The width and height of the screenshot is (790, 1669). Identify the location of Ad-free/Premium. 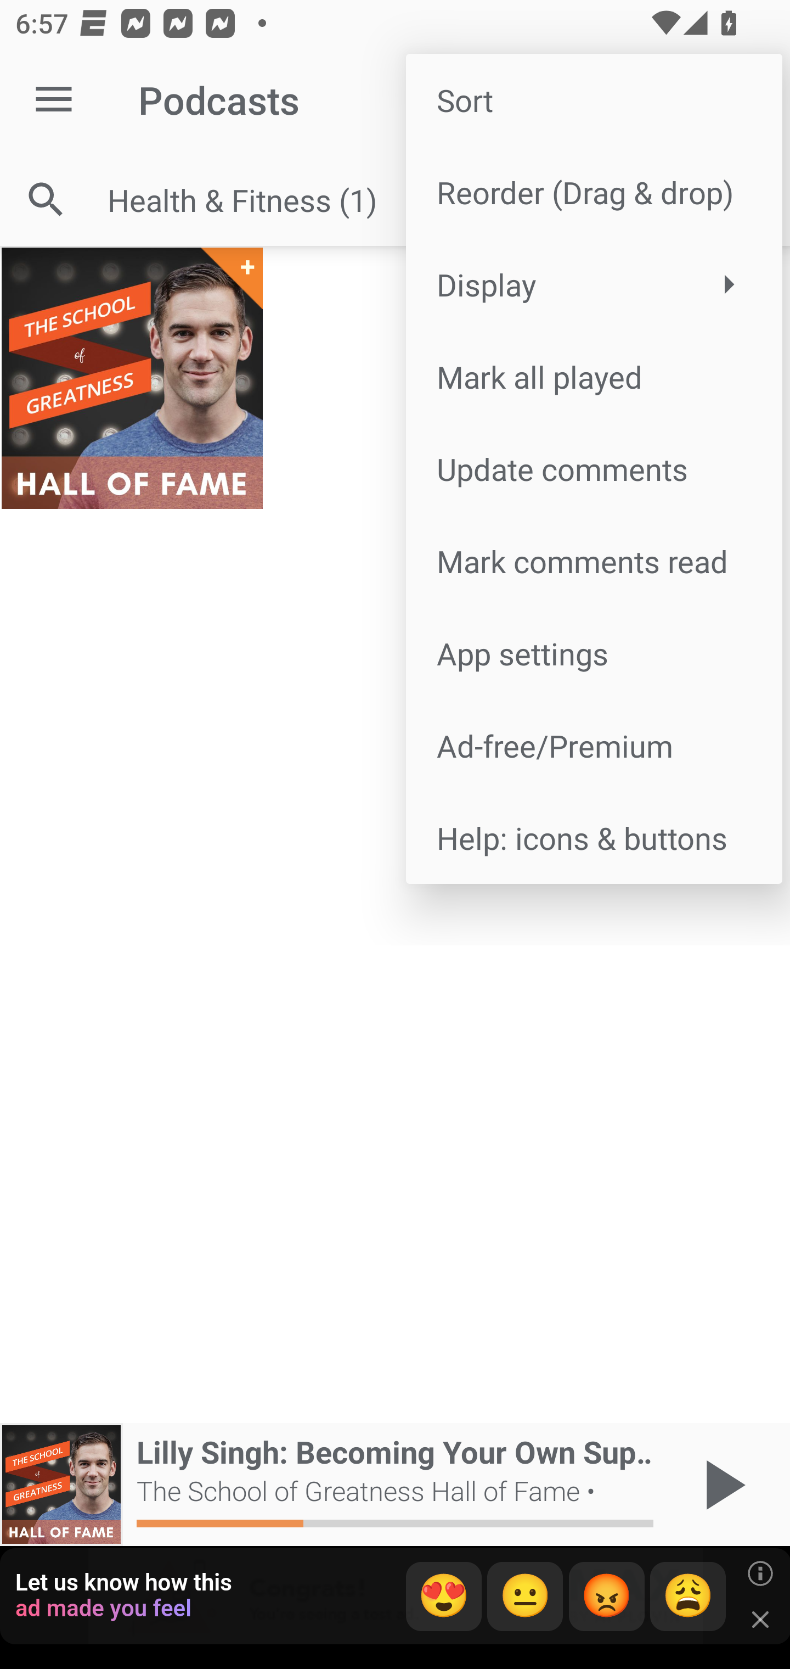
(594, 744).